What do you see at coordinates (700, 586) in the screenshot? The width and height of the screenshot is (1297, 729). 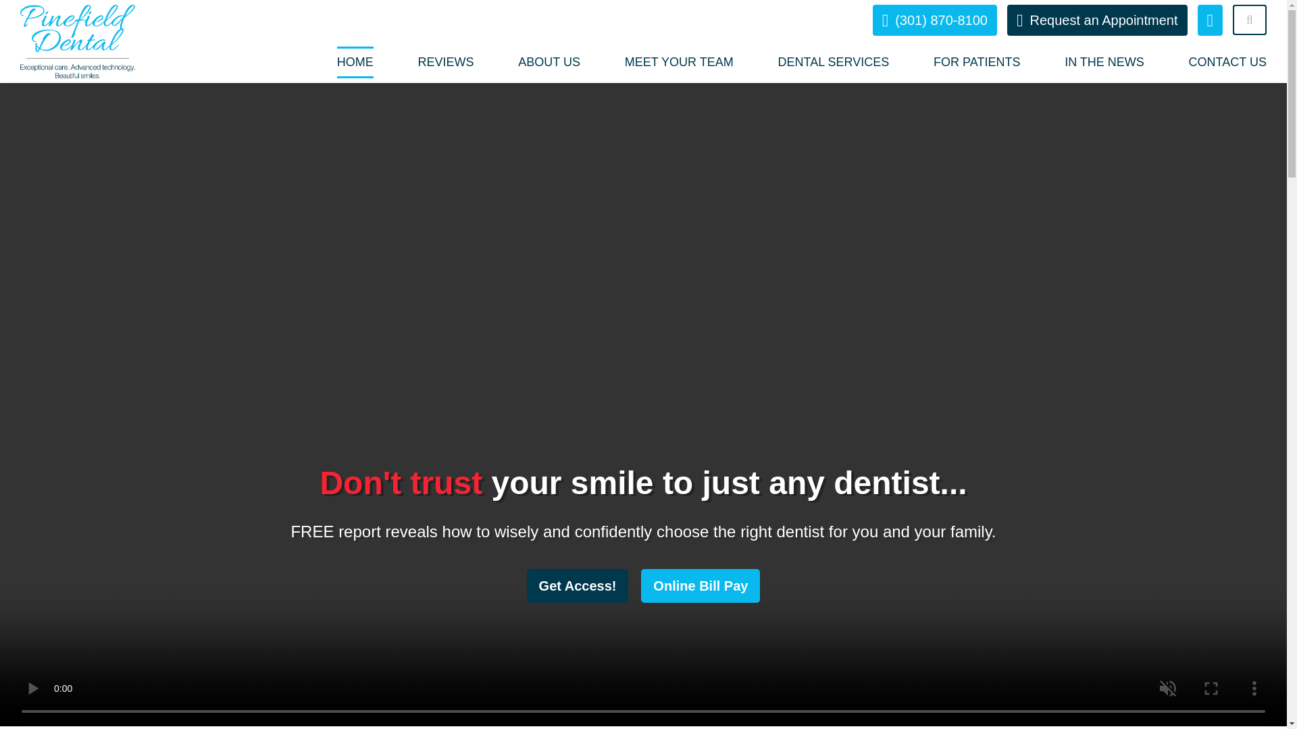 I see `Online Bill Pay` at bounding box center [700, 586].